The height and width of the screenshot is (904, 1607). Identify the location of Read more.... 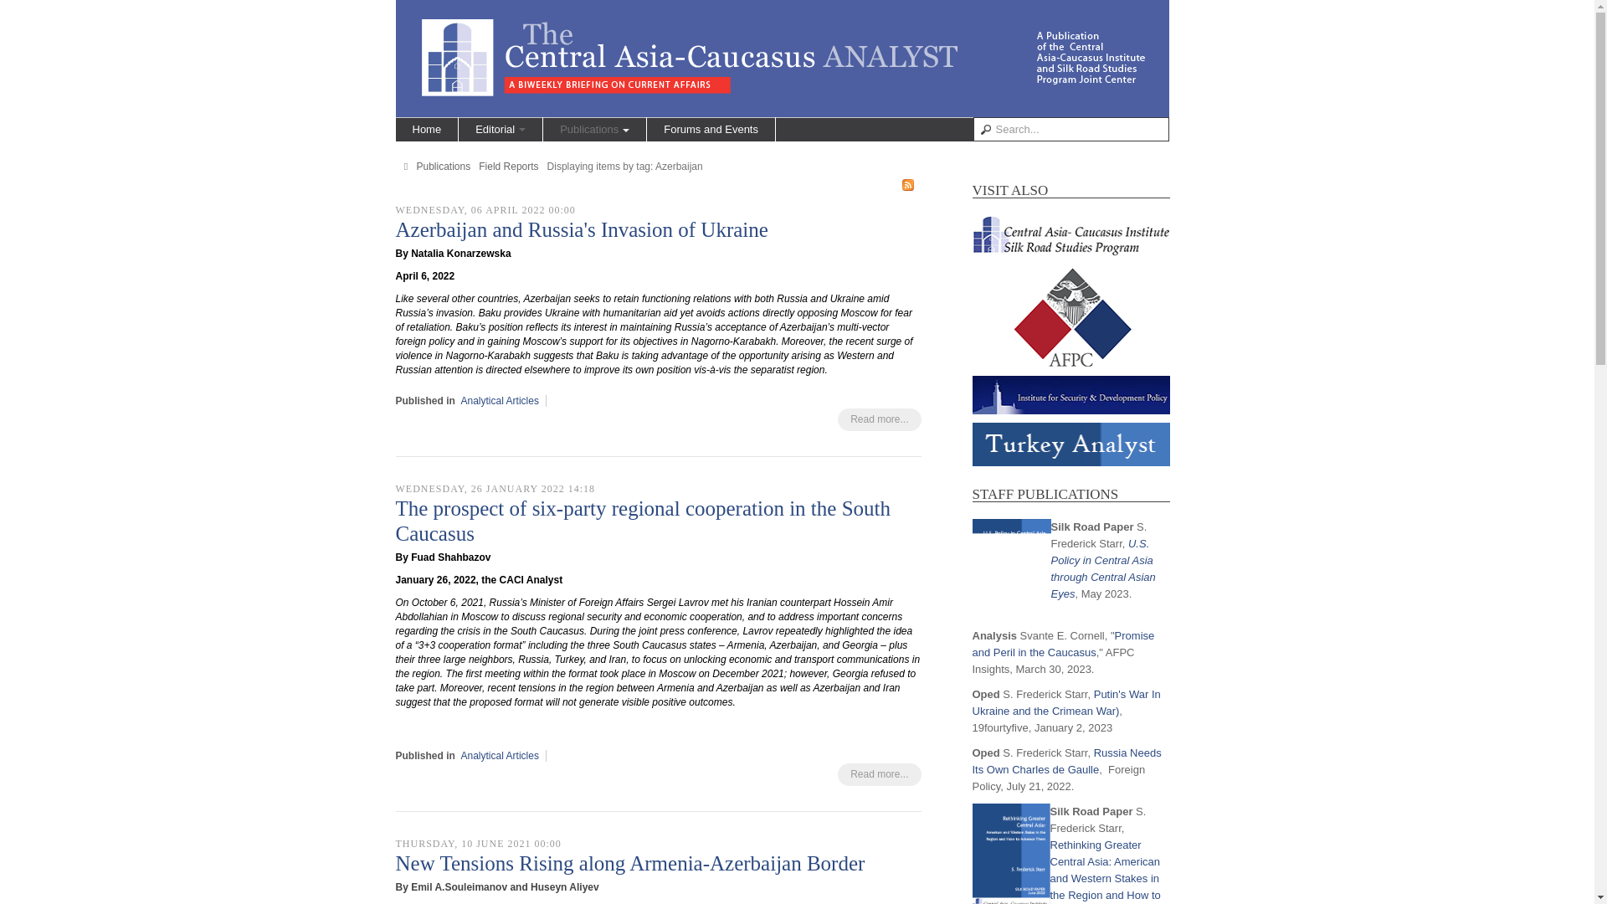
(879, 773).